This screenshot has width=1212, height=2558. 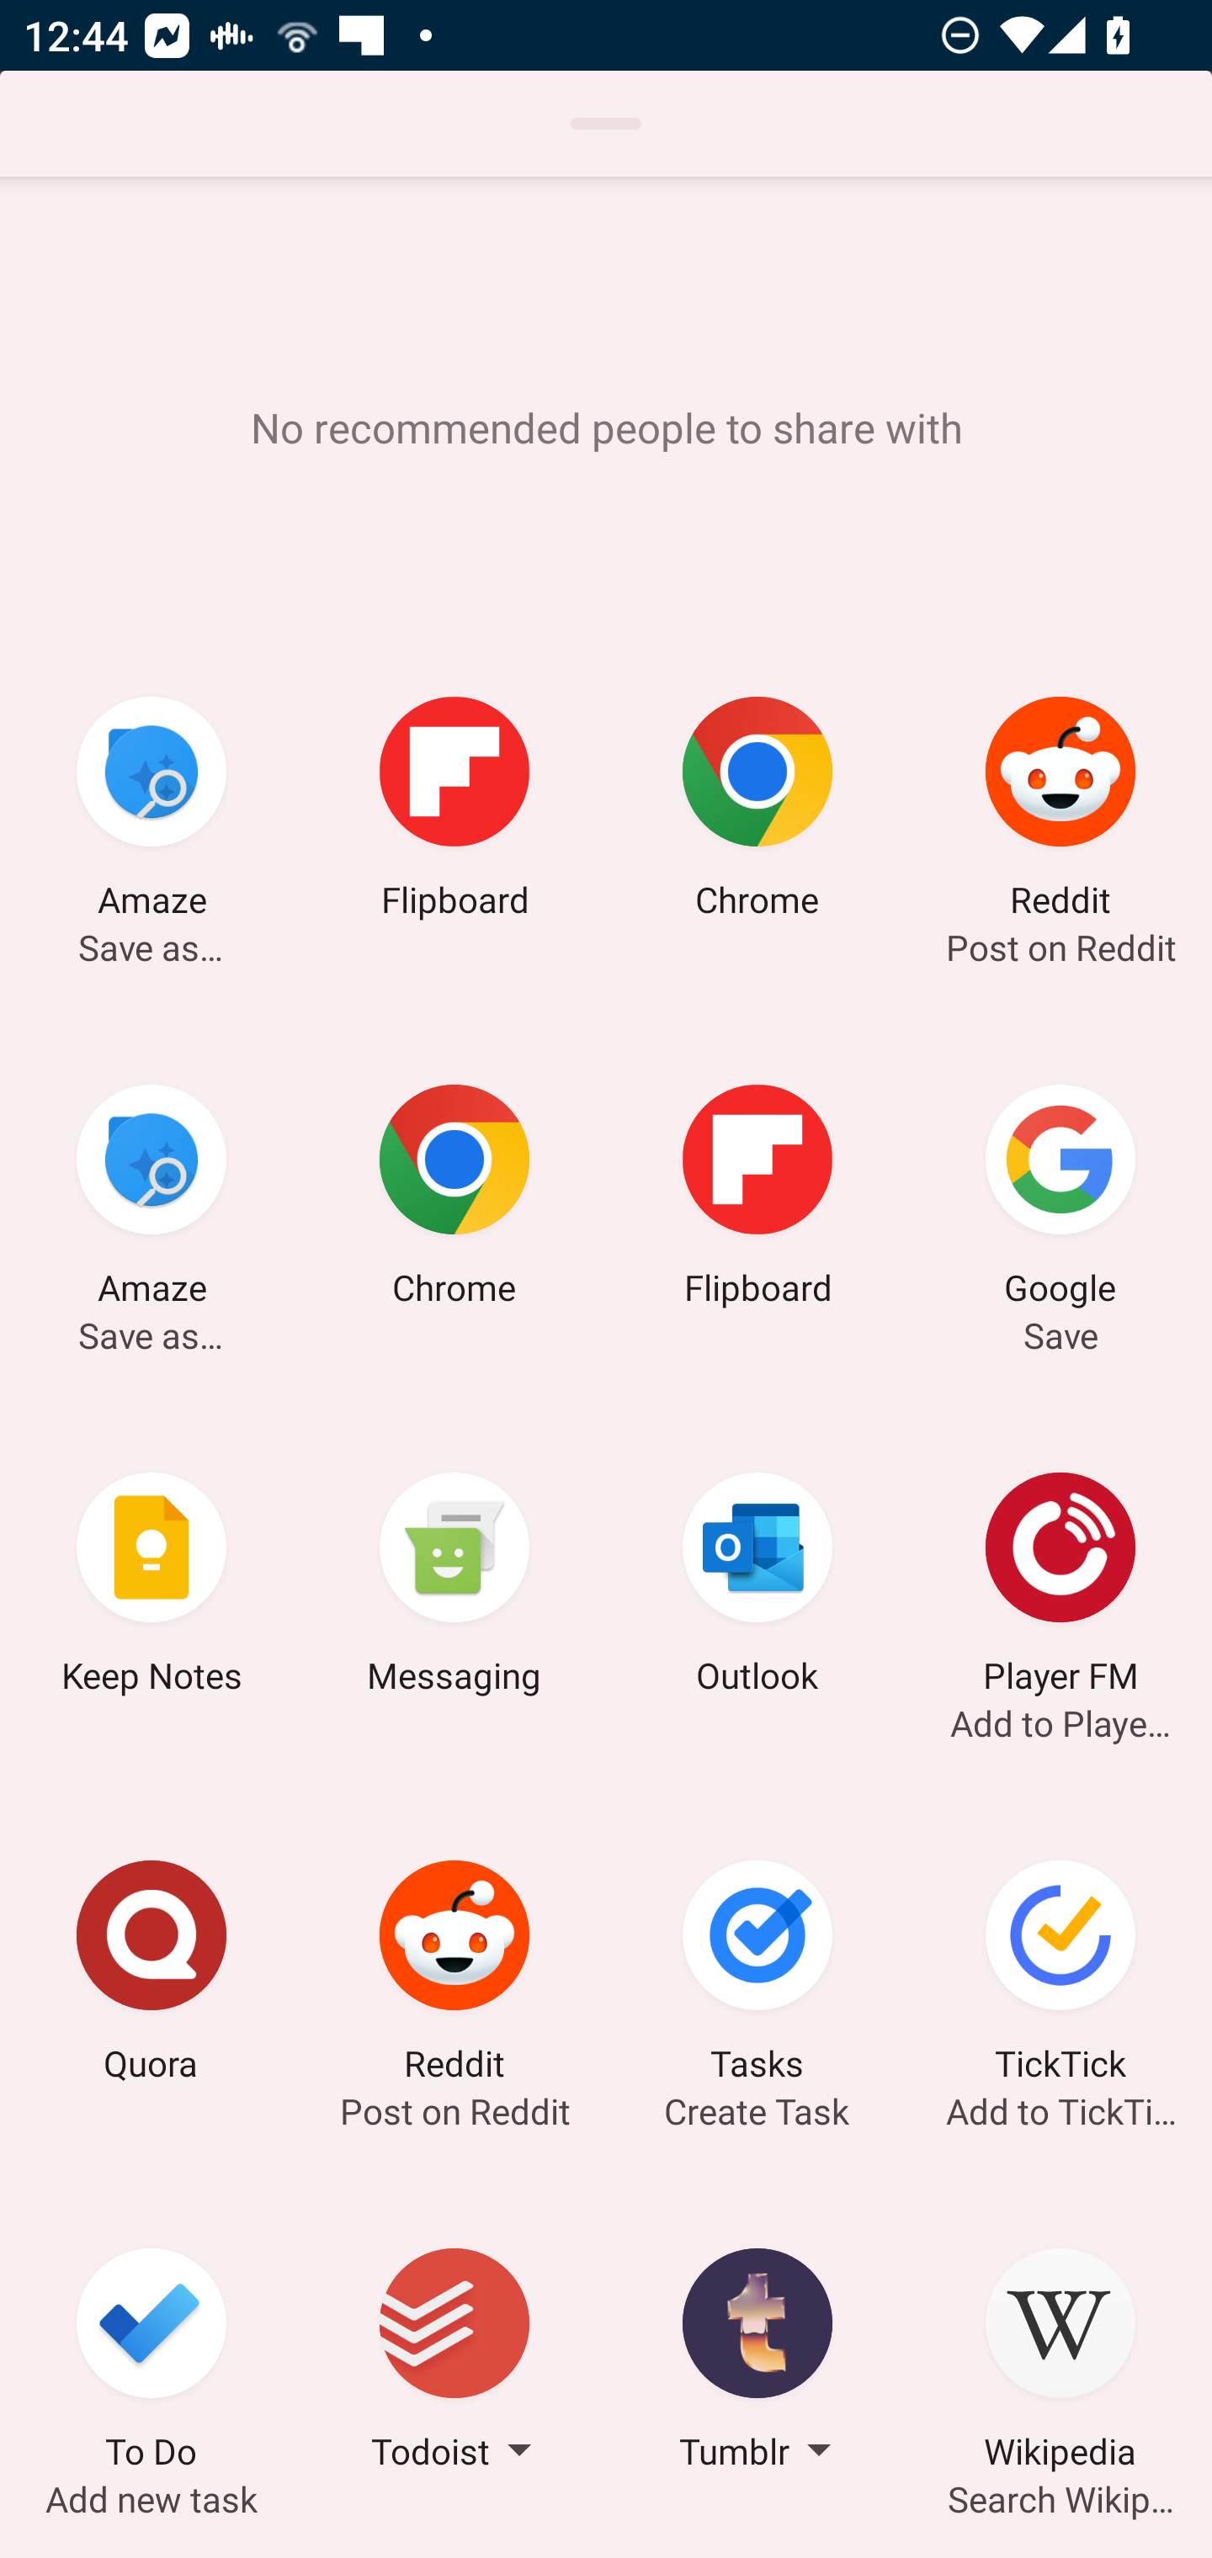 What do you see at coordinates (1060, 811) in the screenshot?
I see `Reddit Post on Reddit` at bounding box center [1060, 811].